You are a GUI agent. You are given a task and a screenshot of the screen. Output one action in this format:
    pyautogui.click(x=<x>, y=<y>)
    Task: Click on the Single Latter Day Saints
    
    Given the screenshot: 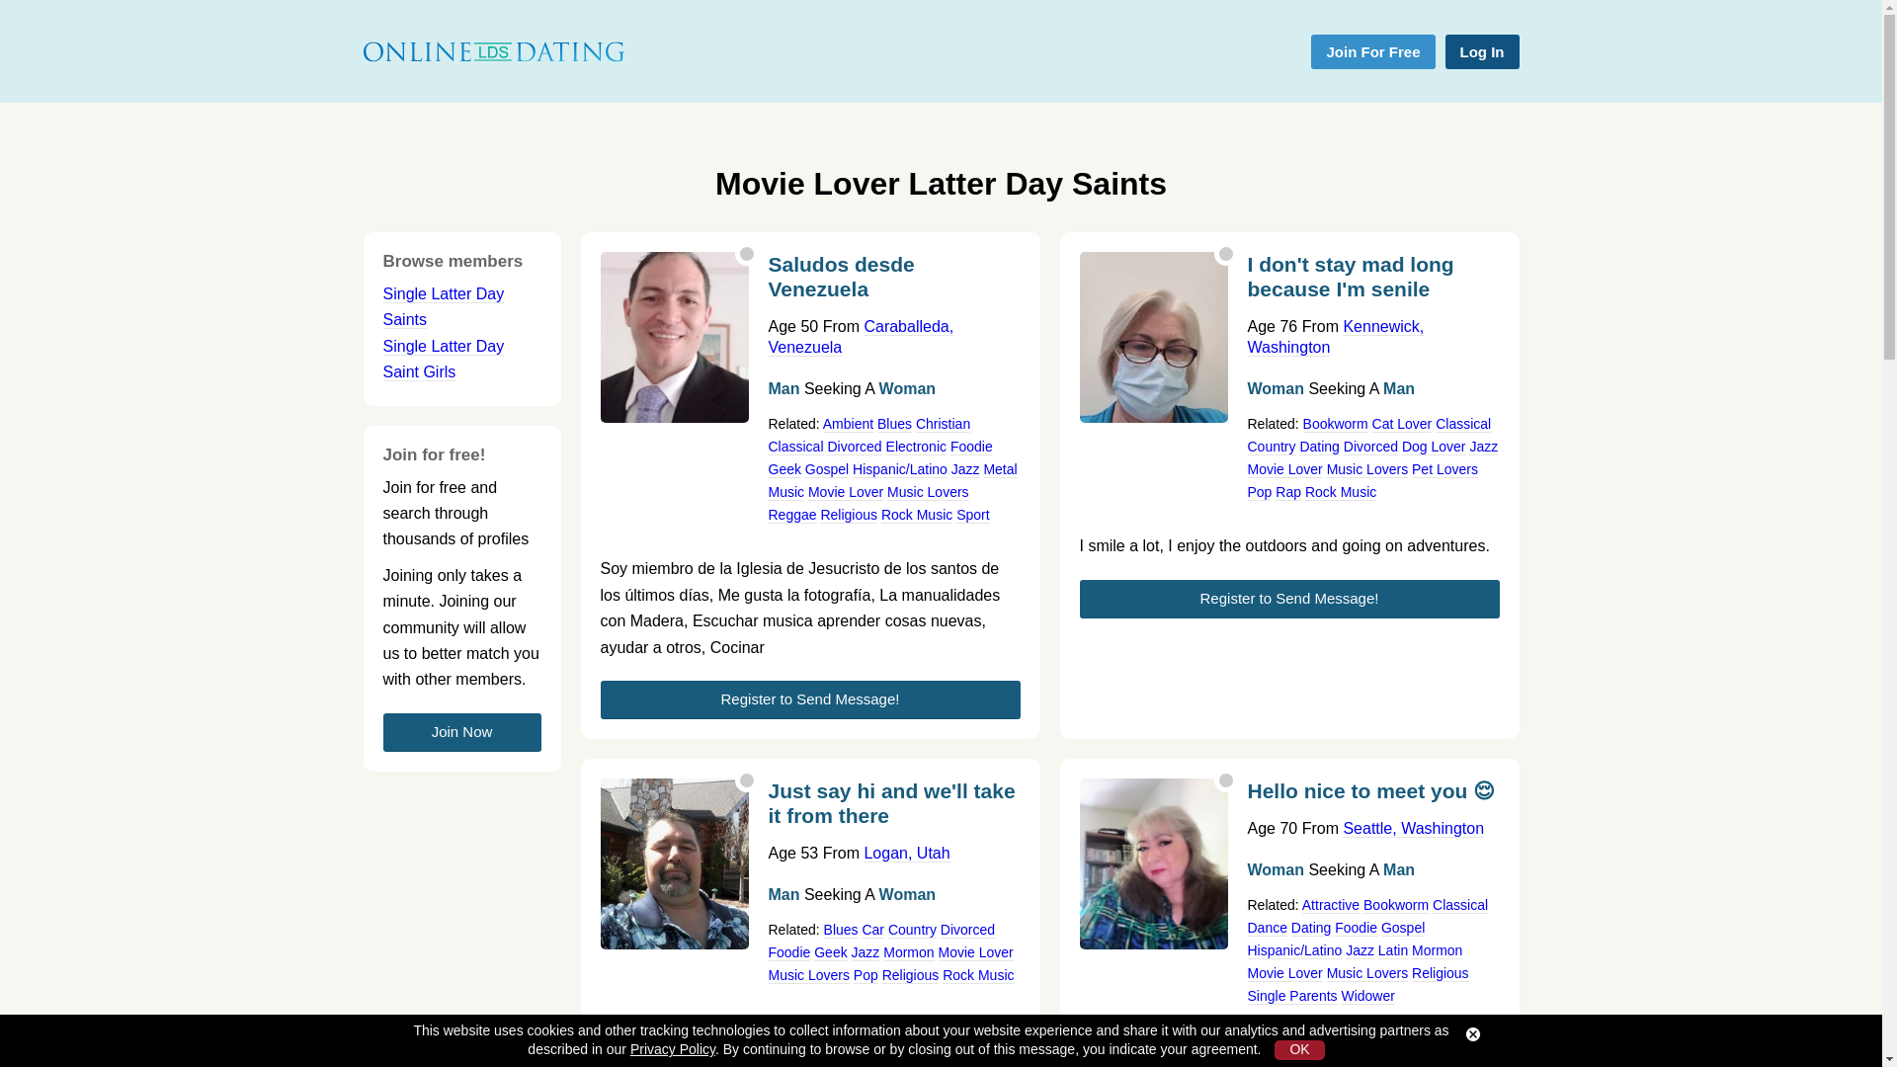 What is the action you would take?
    pyautogui.click(x=443, y=306)
    